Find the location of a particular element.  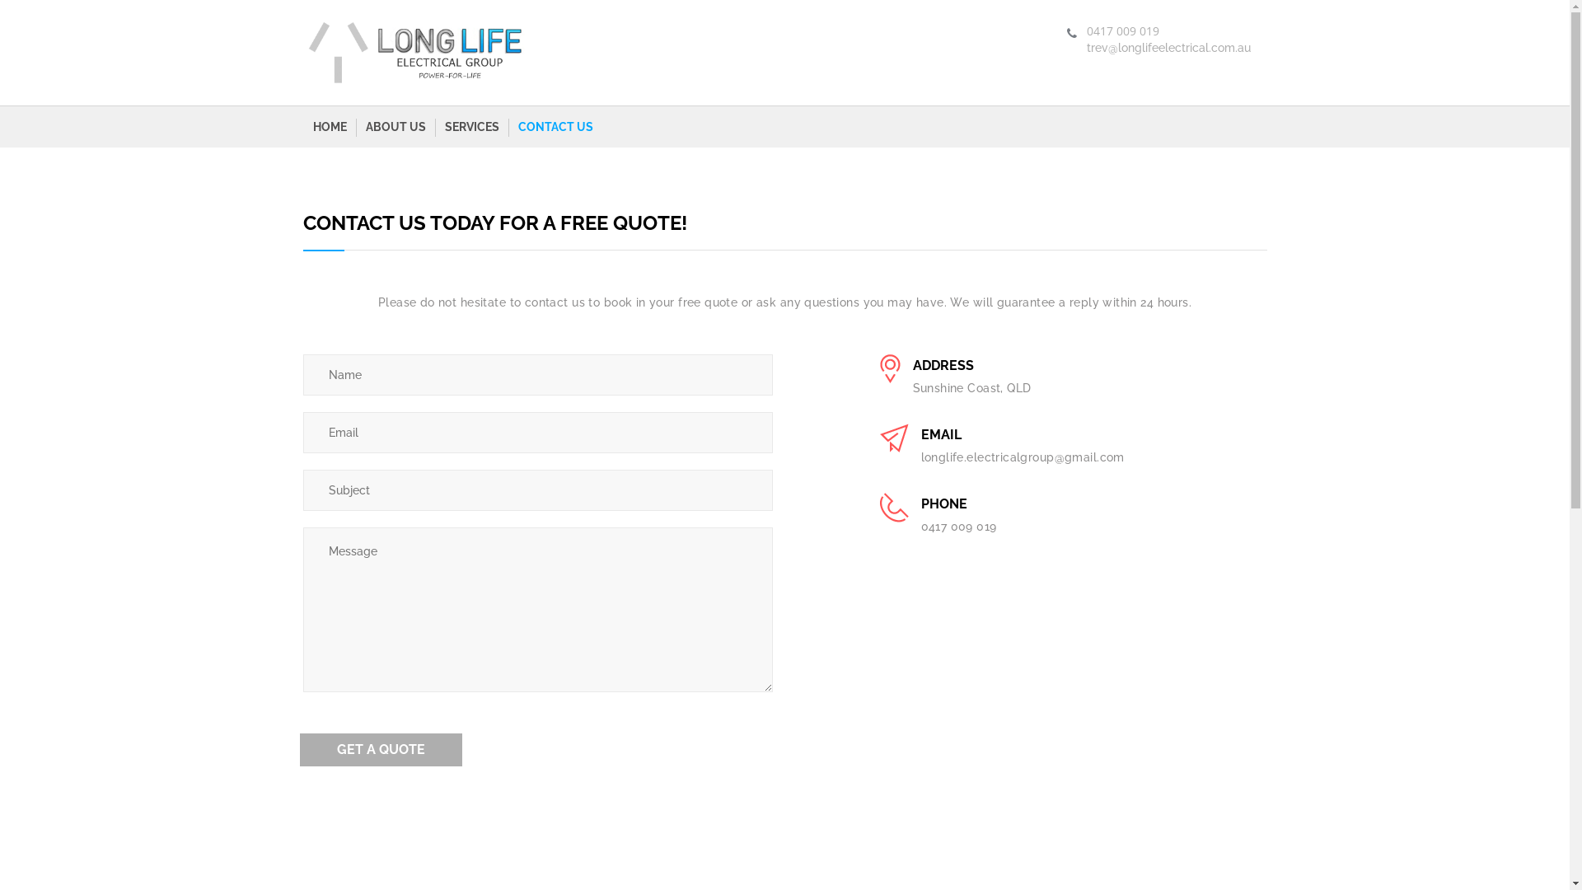

trev@longlifeelectrical.com.au is located at coordinates (1168, 48).